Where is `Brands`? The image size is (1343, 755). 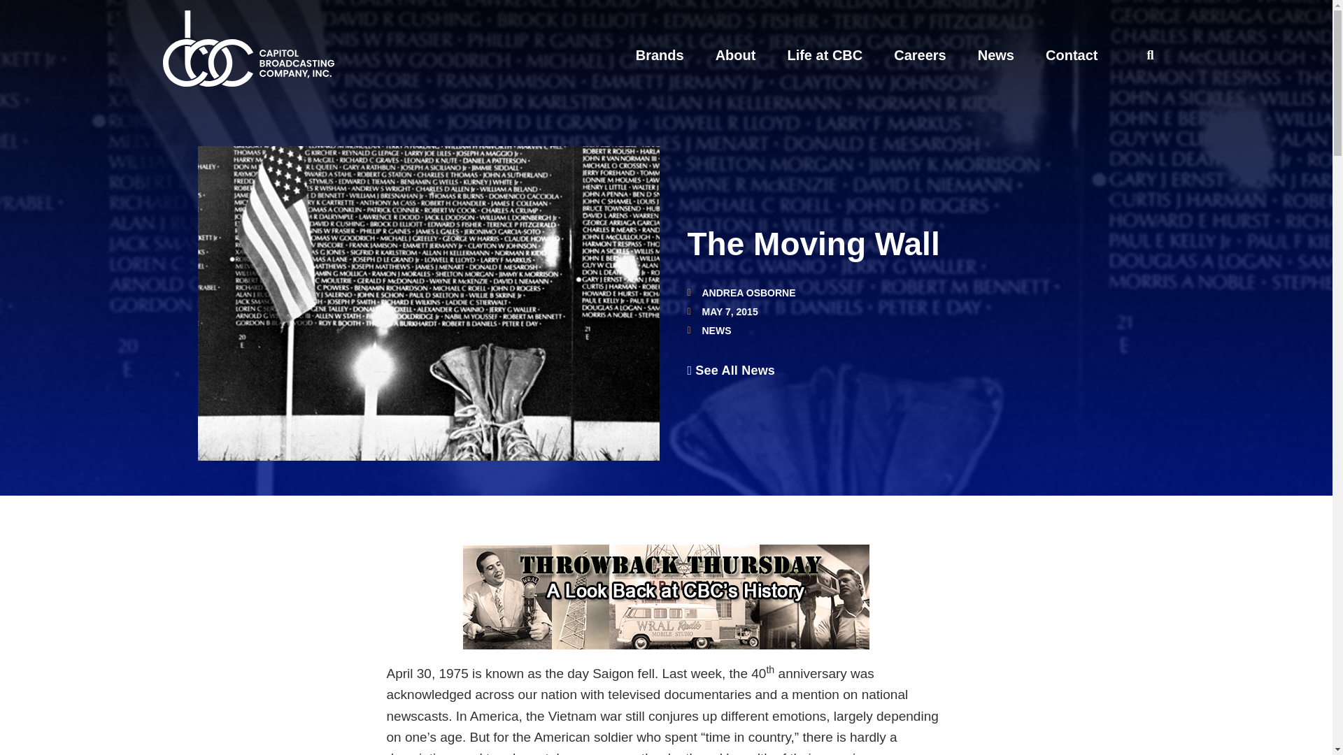
Brands is located at coordinates (659, 55).